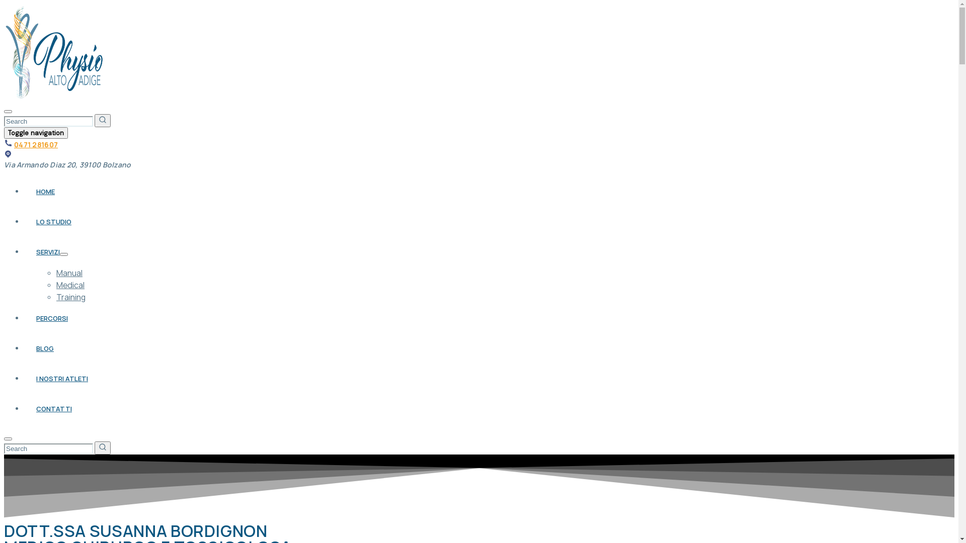 The width and height of the screenshot is (966, 543). Describe the element at coordinates (70, 285) in the screenshot. I see `Medical` at that location.